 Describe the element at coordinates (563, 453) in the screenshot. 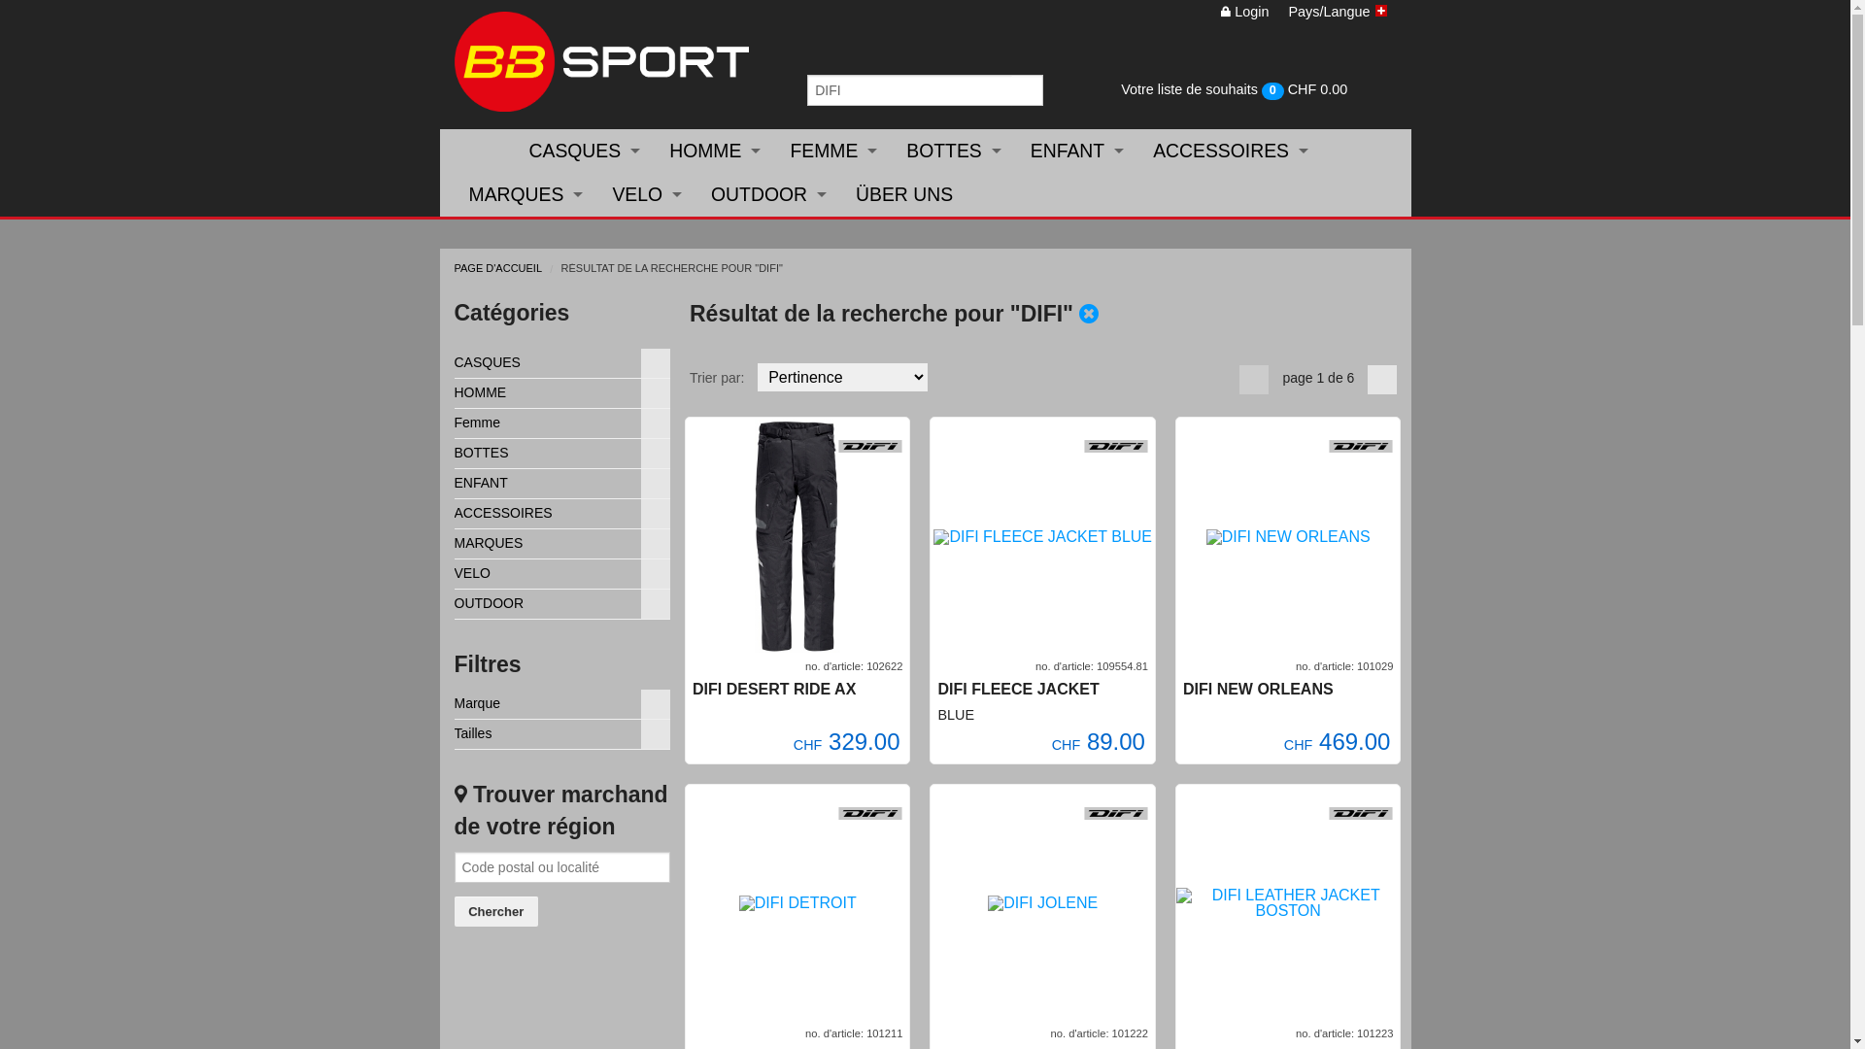

I see `BOTTES` at that location.